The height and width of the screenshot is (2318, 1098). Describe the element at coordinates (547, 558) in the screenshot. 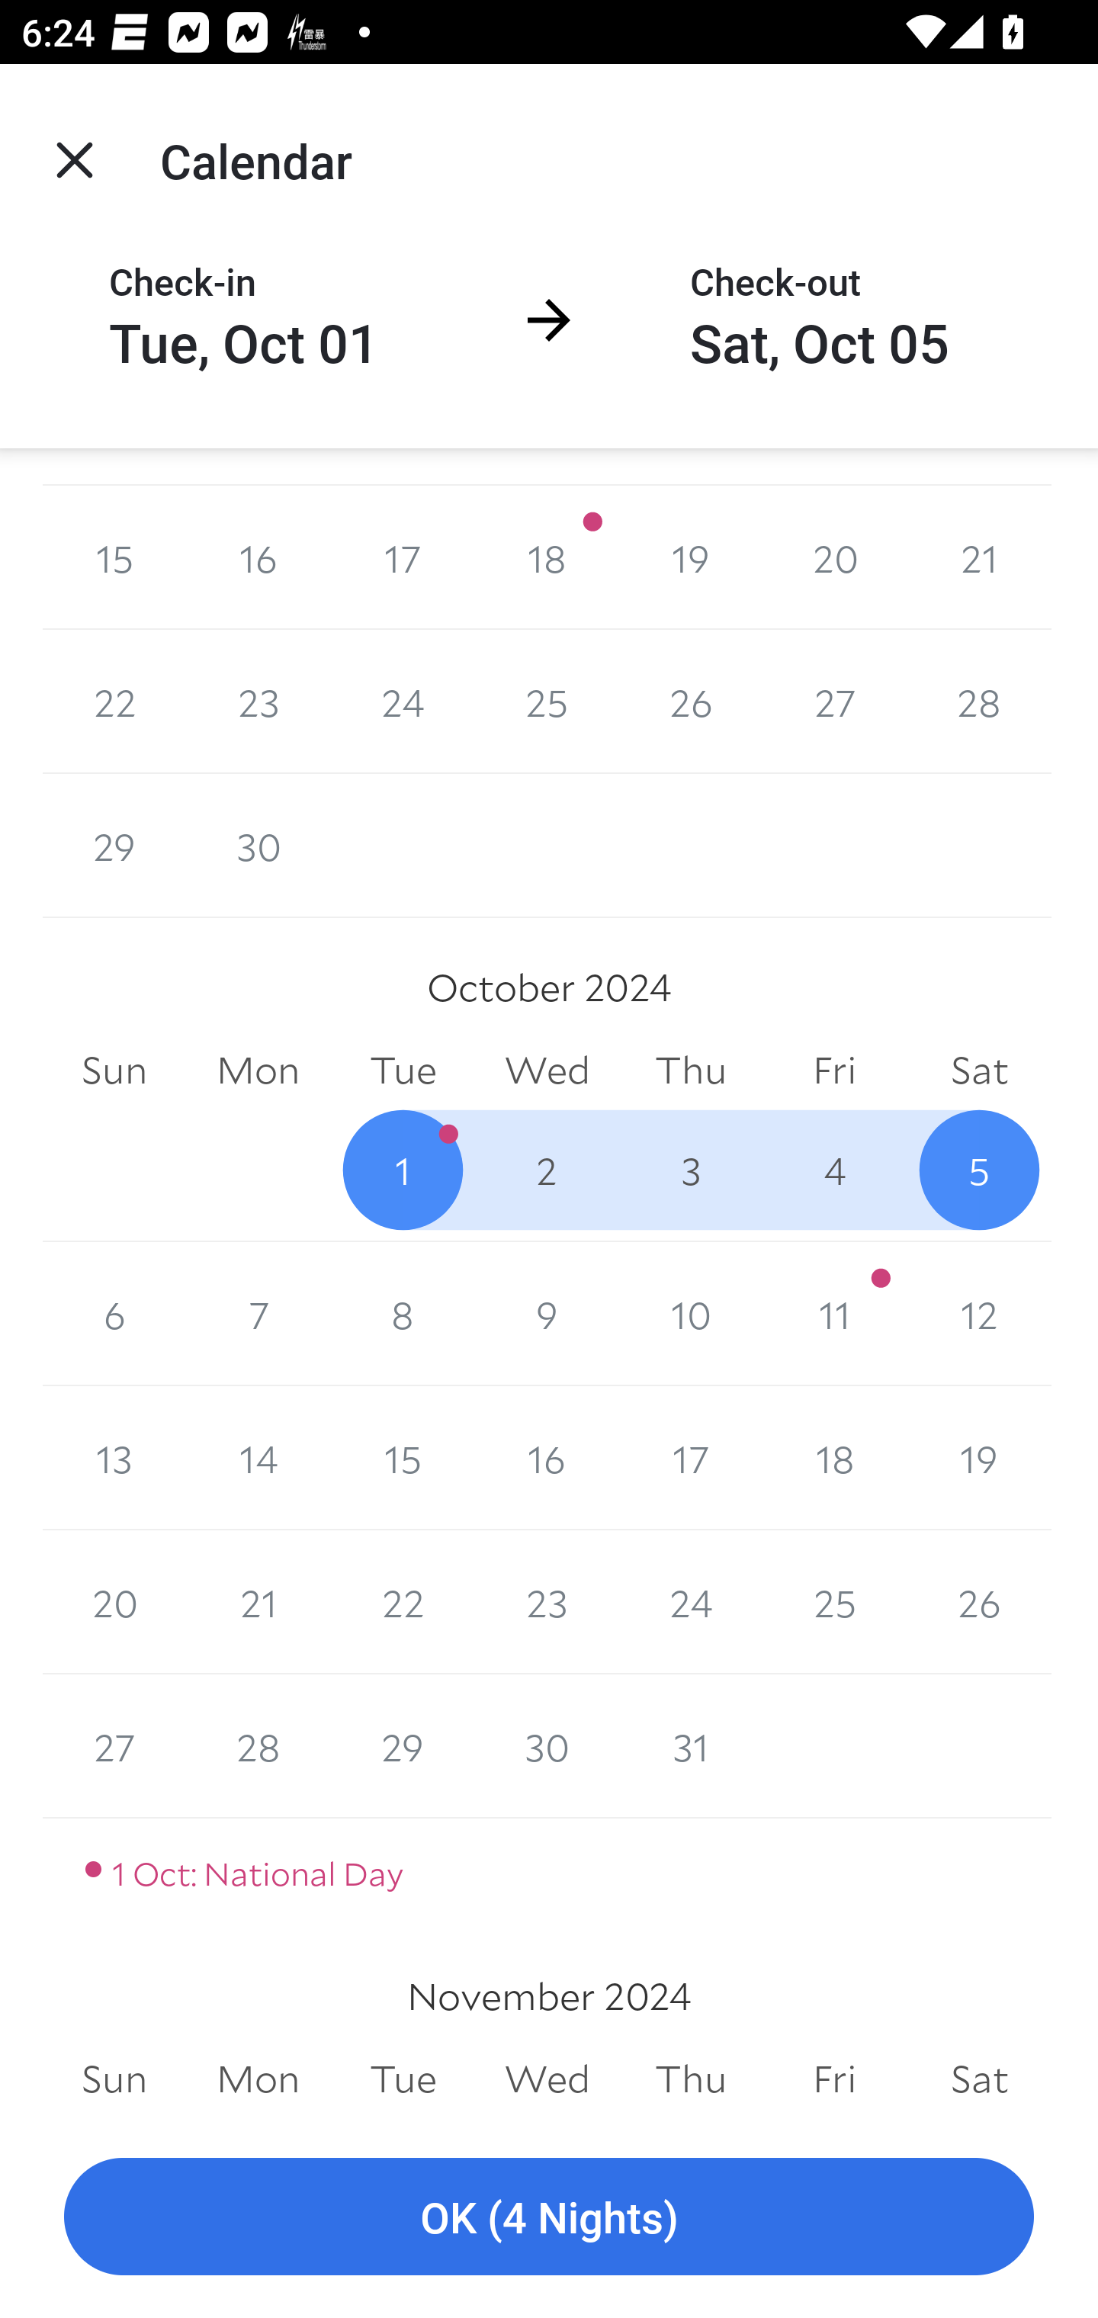

I see `18 18 September 2024` at that location.